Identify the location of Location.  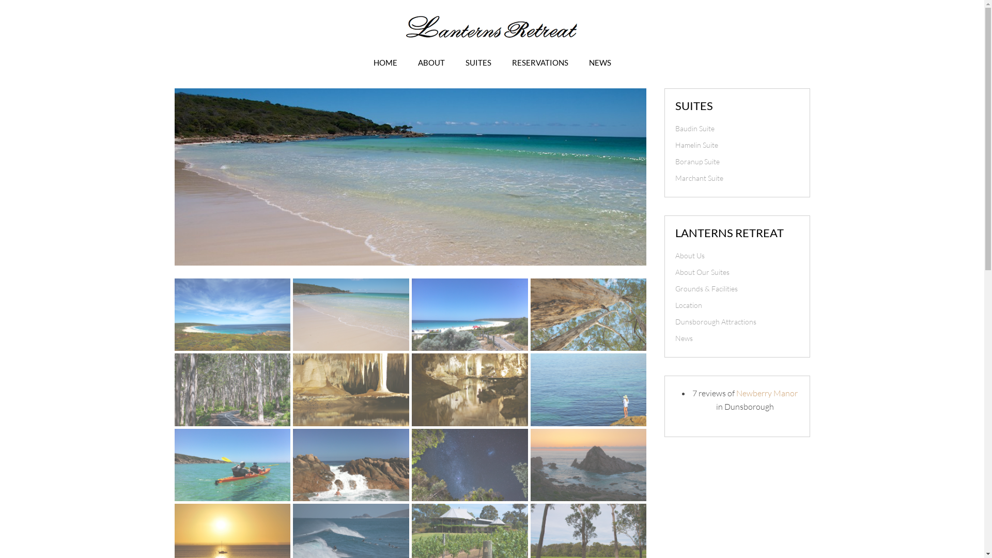
(737, 305).